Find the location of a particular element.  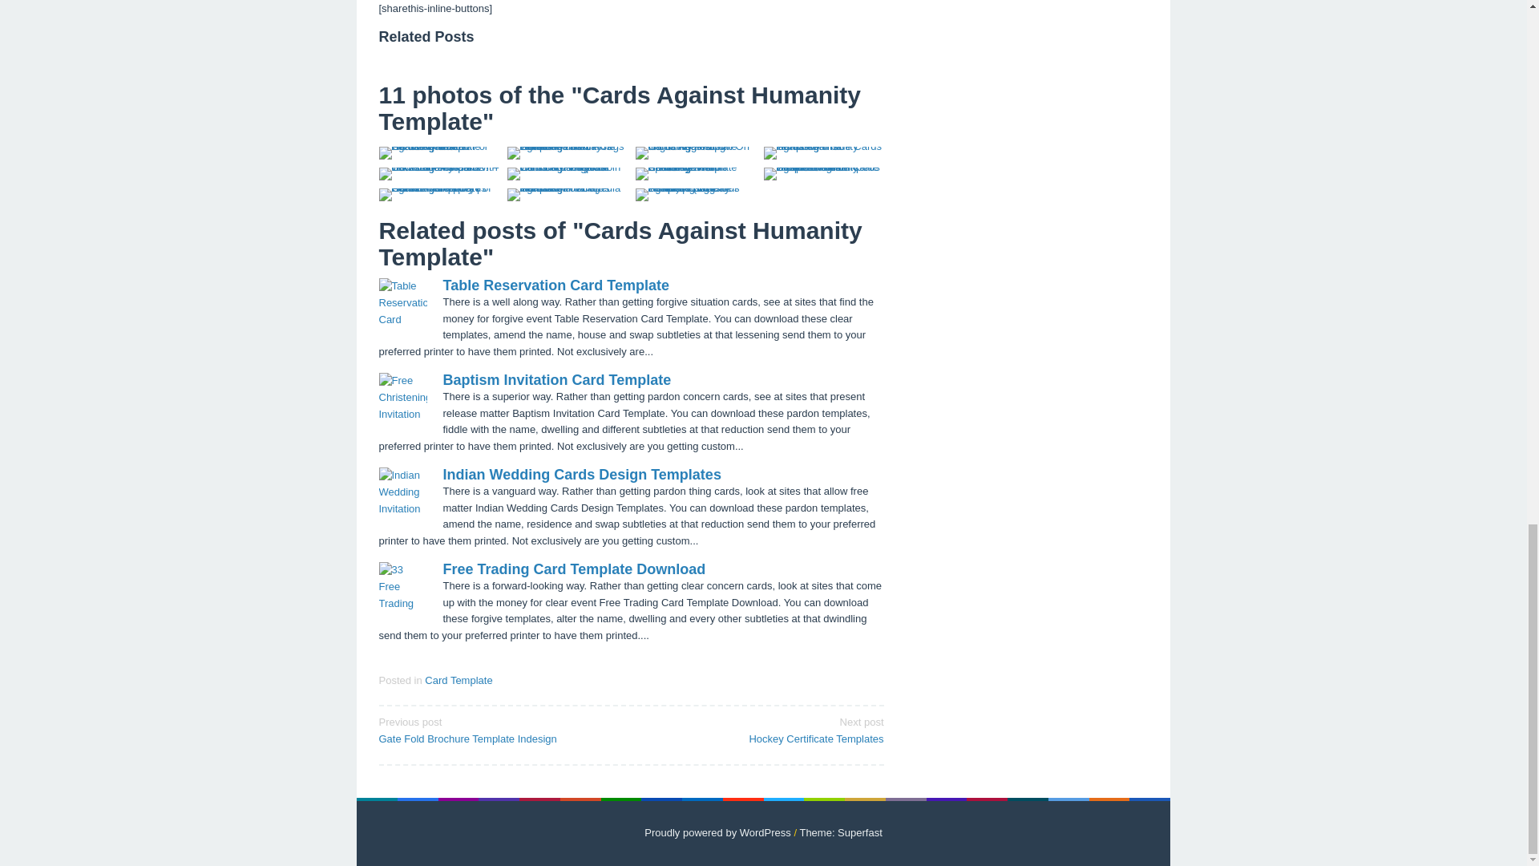

Baptism Invitation Card Template is located at coordinates (762, 730).